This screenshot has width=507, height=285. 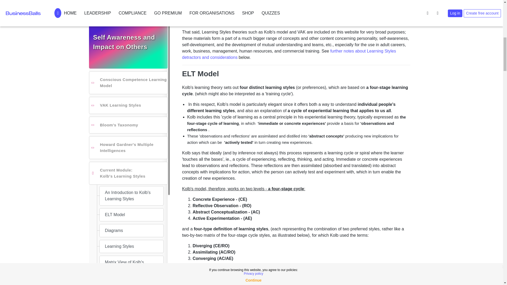 What do you see at coordinates (131, 20) in the screenshot?
I see `Diagrams` at bounding box center [131, 20].